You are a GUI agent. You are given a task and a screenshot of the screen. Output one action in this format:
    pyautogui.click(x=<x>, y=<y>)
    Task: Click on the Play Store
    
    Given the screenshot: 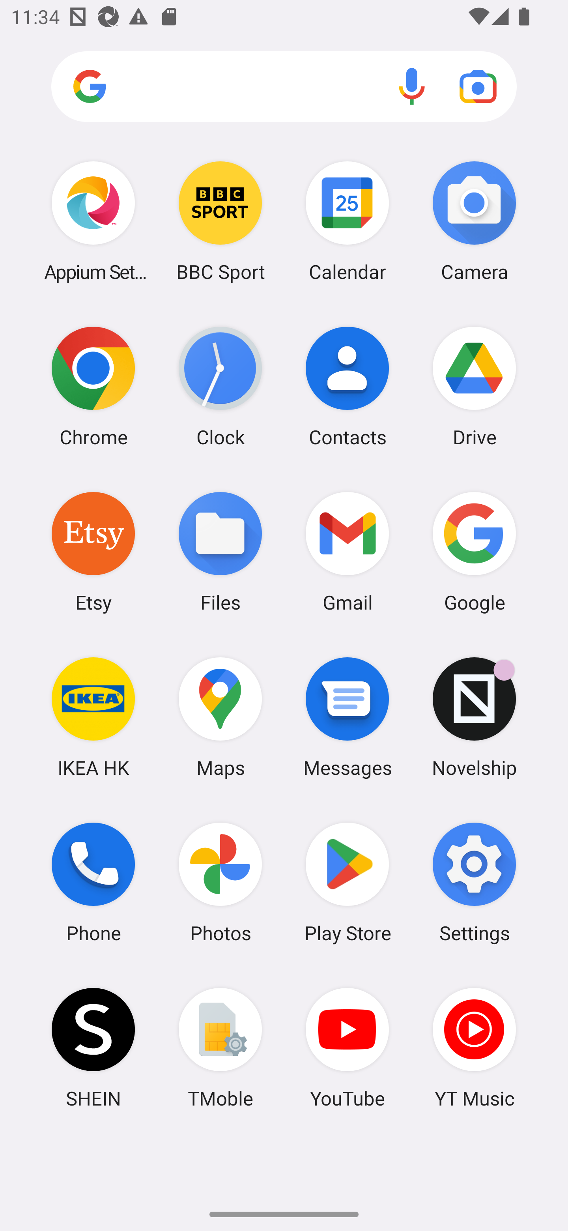 What is the action you would take?
    pyautogui.click(x=348, y=883)
    